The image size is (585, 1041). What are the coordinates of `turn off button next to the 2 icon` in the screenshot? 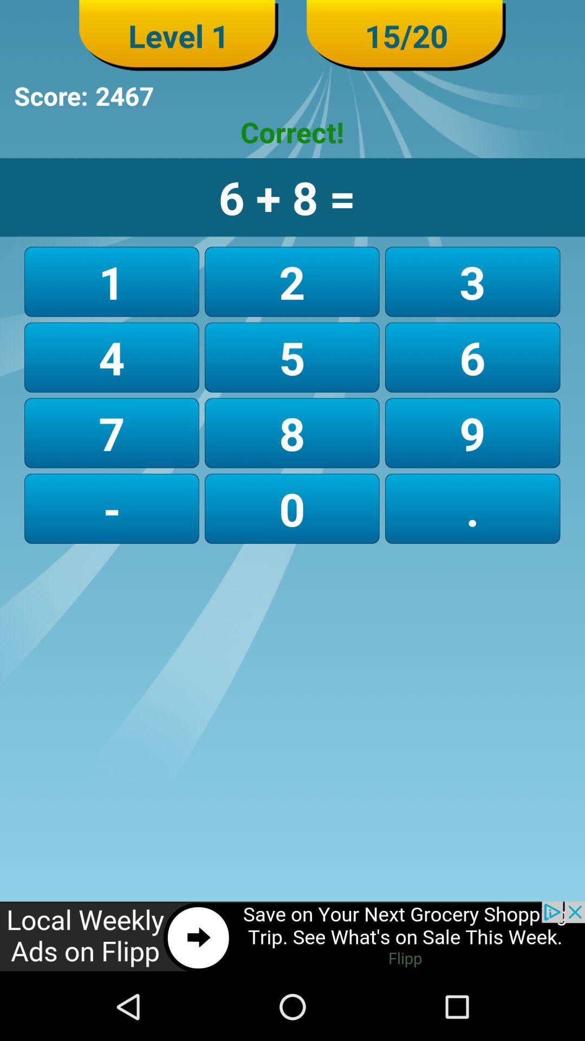 It's located at (472, 282).